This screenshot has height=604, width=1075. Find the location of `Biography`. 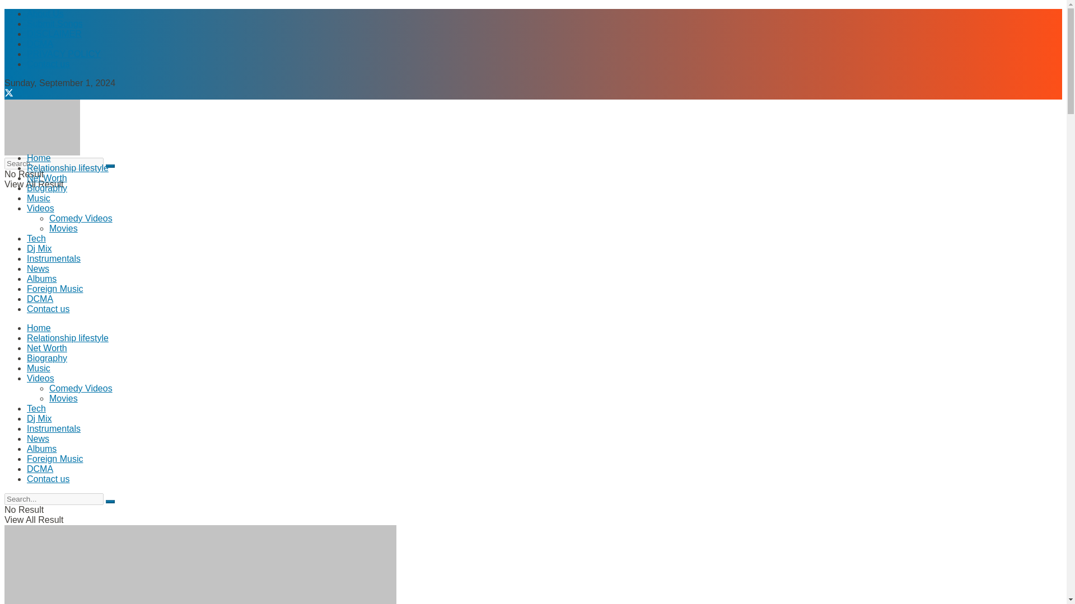

Biography is located at coordinates (47, 188).